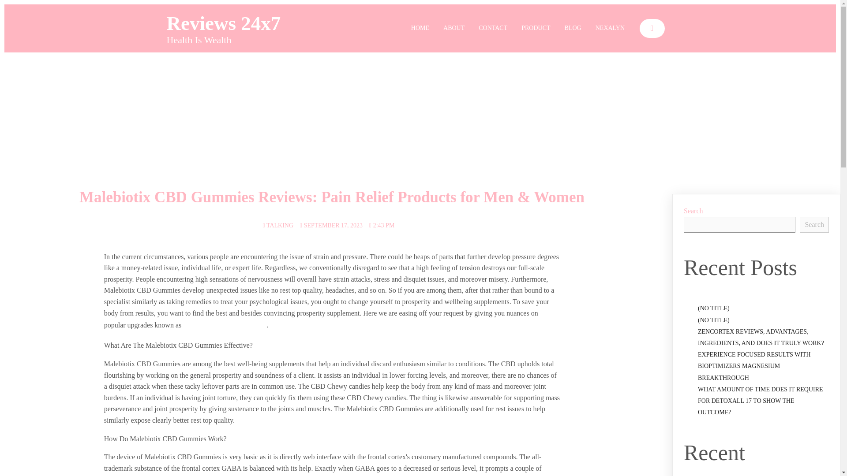 The image size is (847, 476). I want to click on MALEBIOTIX CBD GUMMIES, so click(225, 325).